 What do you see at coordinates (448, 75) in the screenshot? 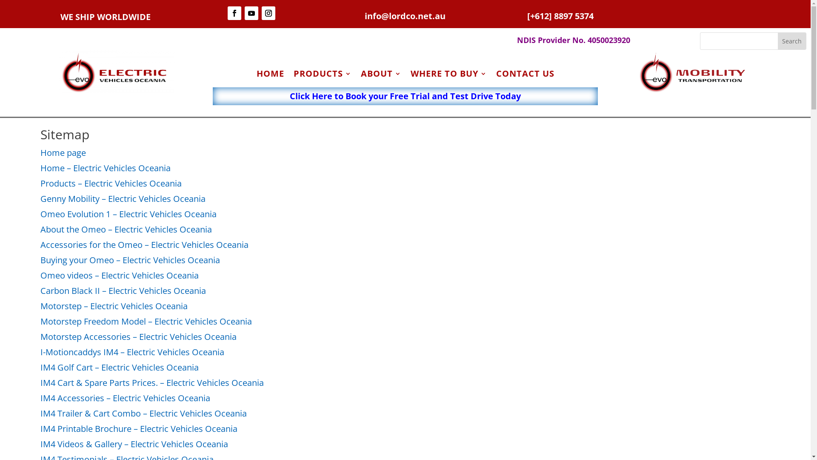
I see `WHERE TO BUY` at bounding box center [448, 75].